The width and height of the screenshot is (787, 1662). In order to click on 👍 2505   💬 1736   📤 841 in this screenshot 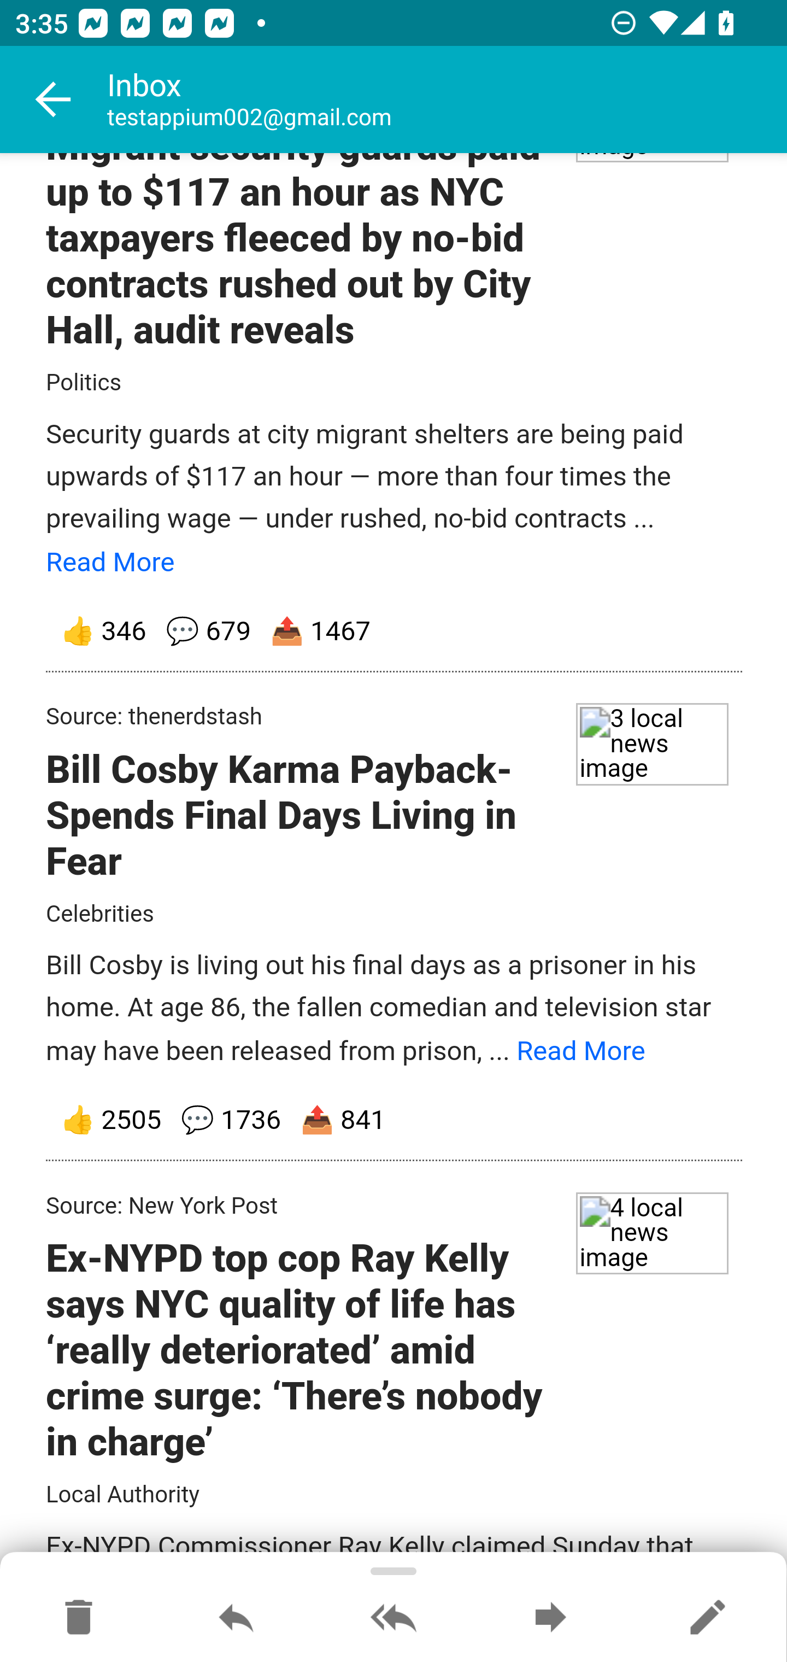, I will do `click(395, 1122)`.